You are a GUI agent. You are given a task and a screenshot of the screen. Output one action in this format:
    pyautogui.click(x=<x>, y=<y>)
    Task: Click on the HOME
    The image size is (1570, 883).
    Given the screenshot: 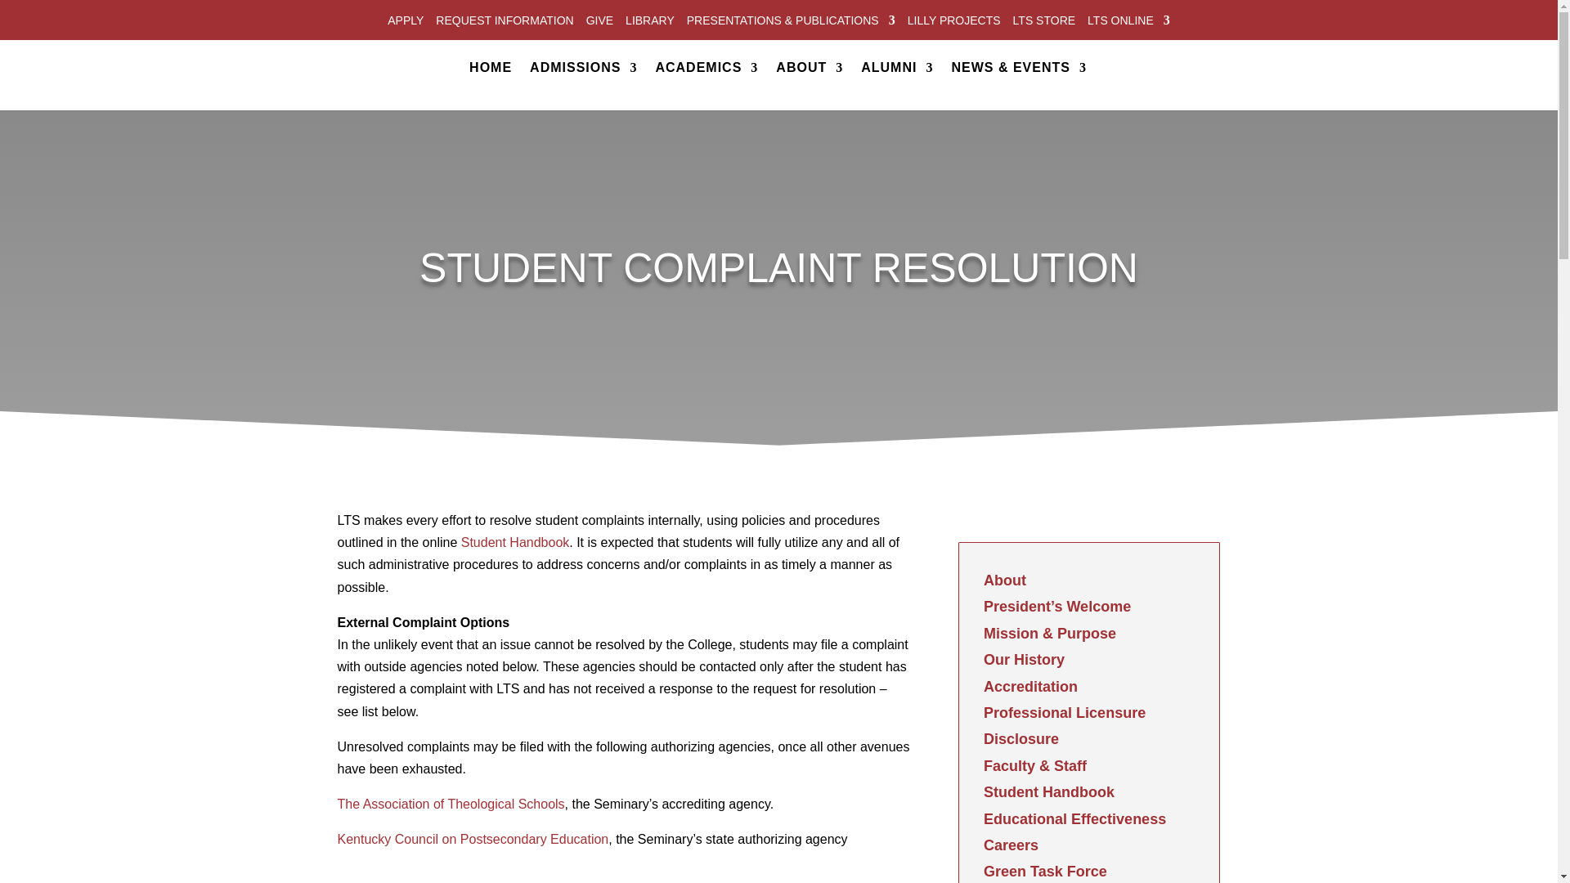 What is the action you would take?
    pyautogui.click(x=491, y=86)
    